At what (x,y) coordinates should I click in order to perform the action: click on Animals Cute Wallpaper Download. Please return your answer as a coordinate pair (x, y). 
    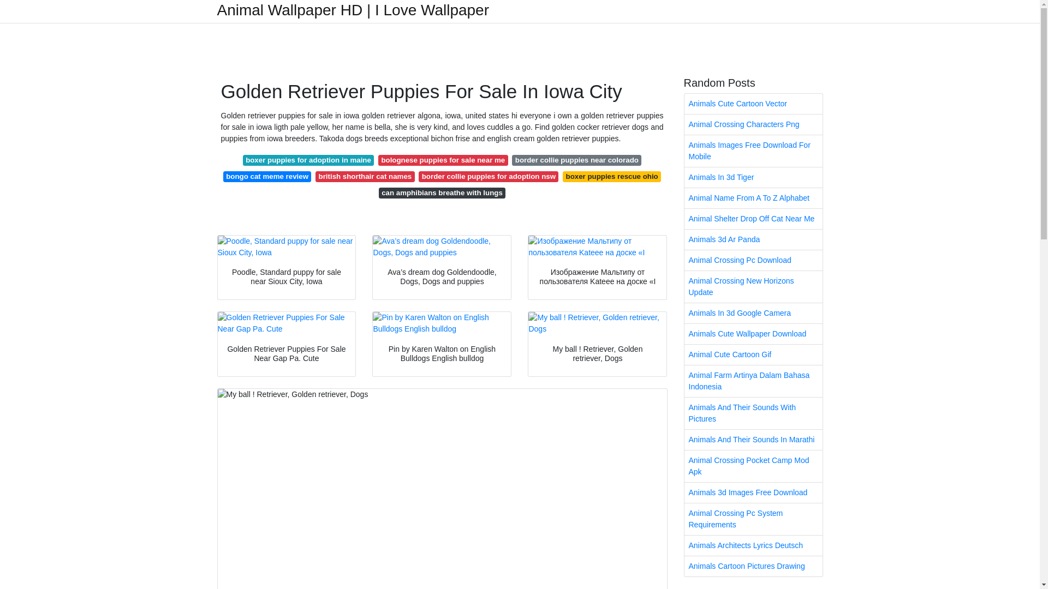
    Looking at the image, I should click on (753, 334).